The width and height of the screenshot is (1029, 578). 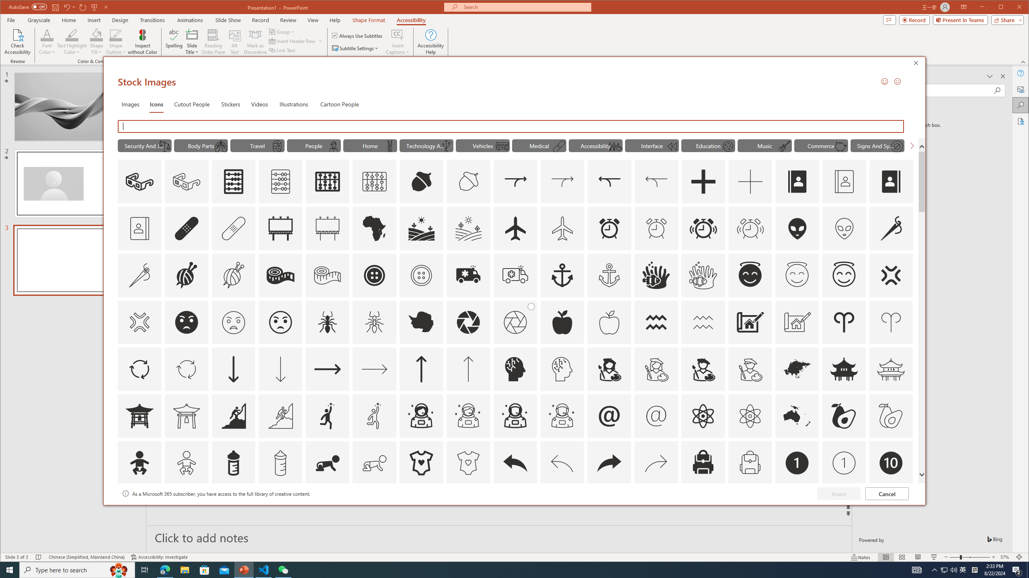 What do you see at coordinates (398, 35) in the screenshot?
I see `Insert Captions` at bounding box center [398, 35].